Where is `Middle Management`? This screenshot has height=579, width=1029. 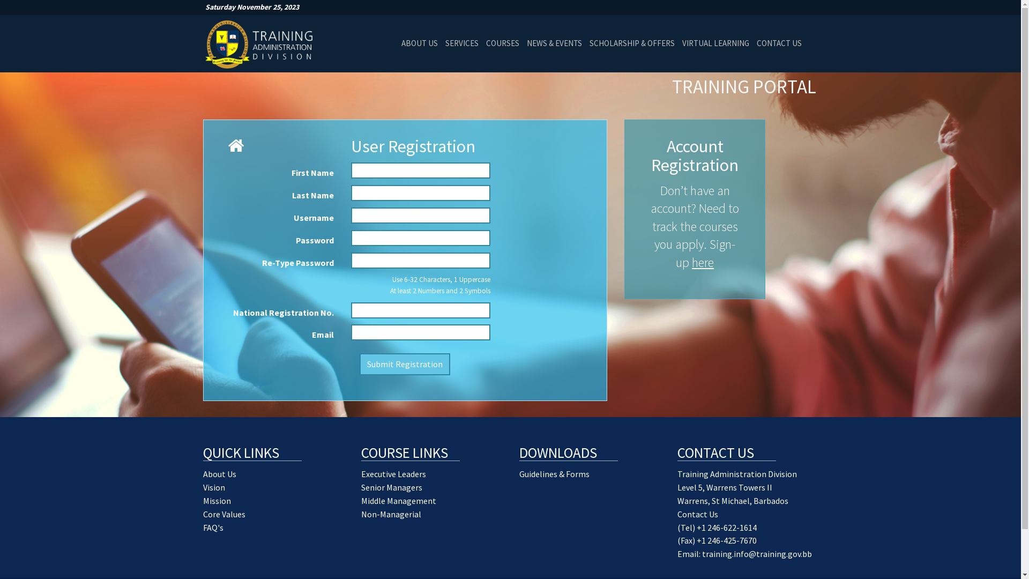
Middle Management is located at coordinates (399, 501).